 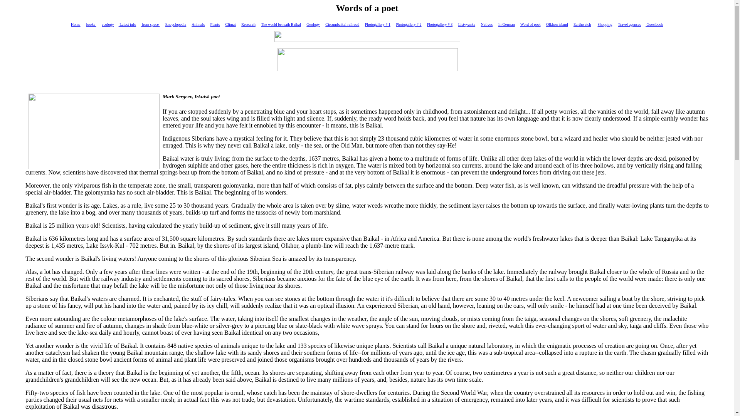 I want to click on Research, so click(x=248, y=25).